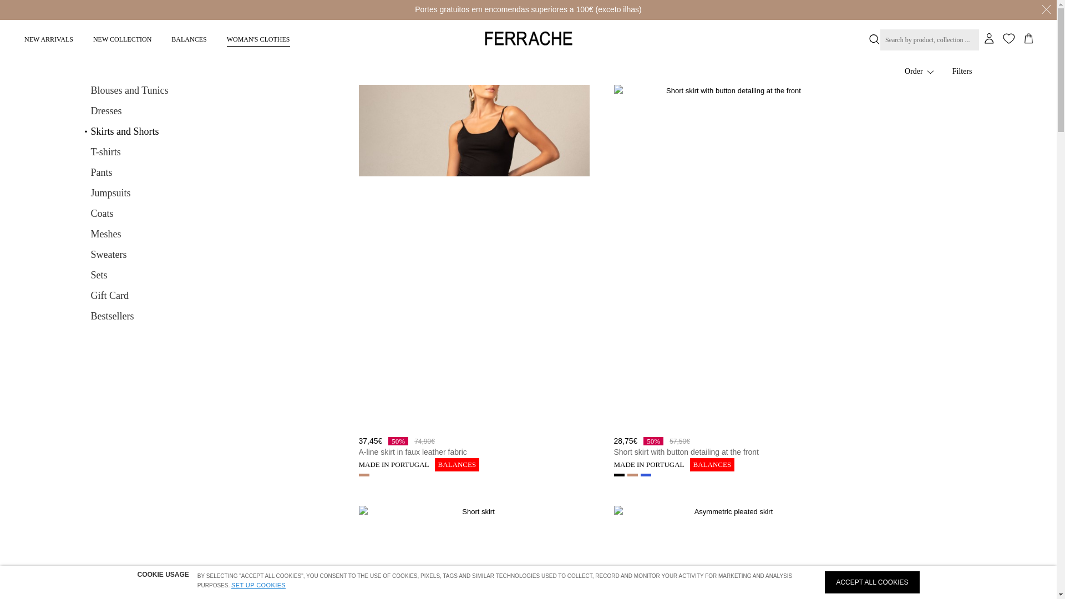 The width and height of the screenshot is (1065, 599). I want to click on New arrivals, so click(49, 38).